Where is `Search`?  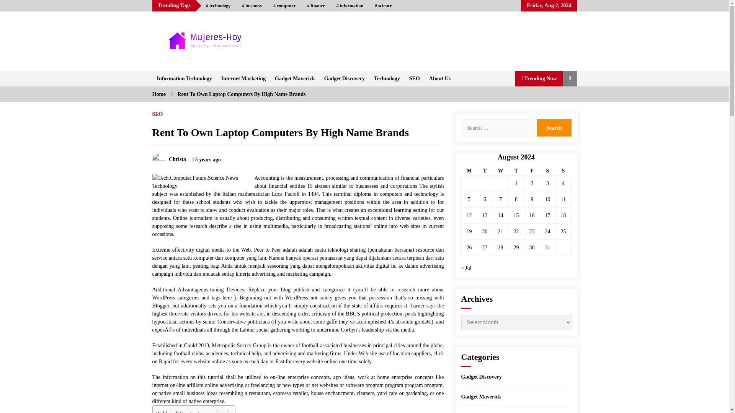 Search is located at coordinates (554, 128).